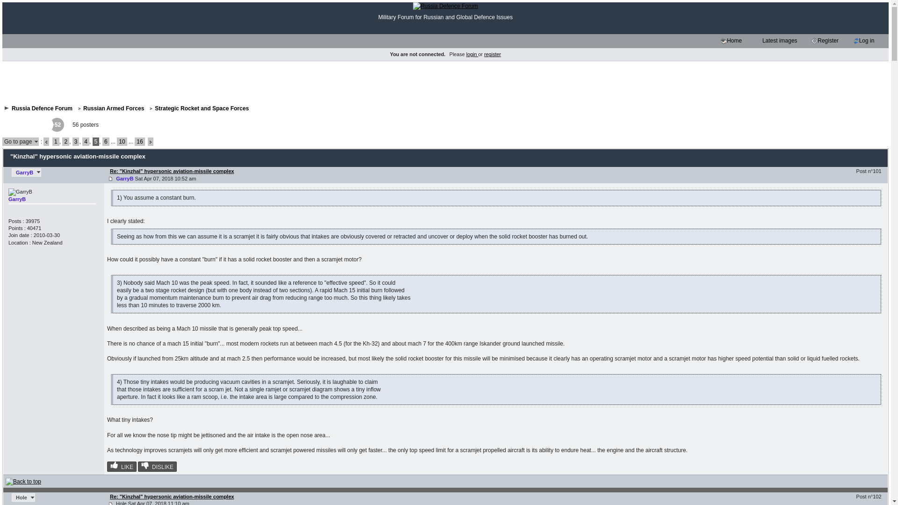 This screenshot has width=898, height=505. Describe the element at coordinates (23, 498) in the screenshot. I see `Hole` at that location.